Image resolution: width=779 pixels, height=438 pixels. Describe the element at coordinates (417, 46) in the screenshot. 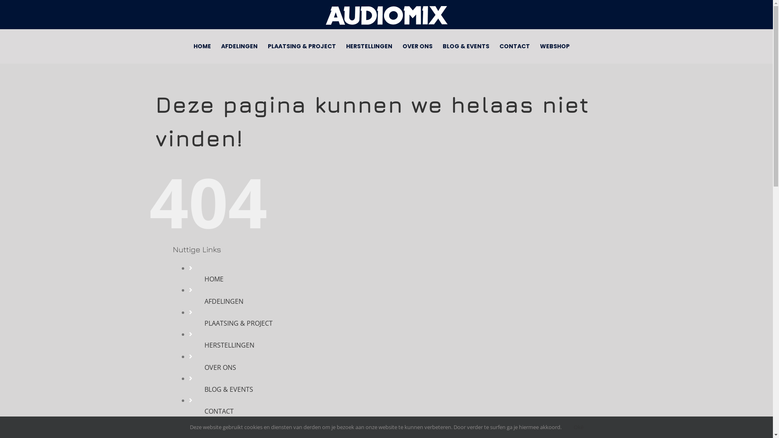

I see `OVER ONS` at that location.